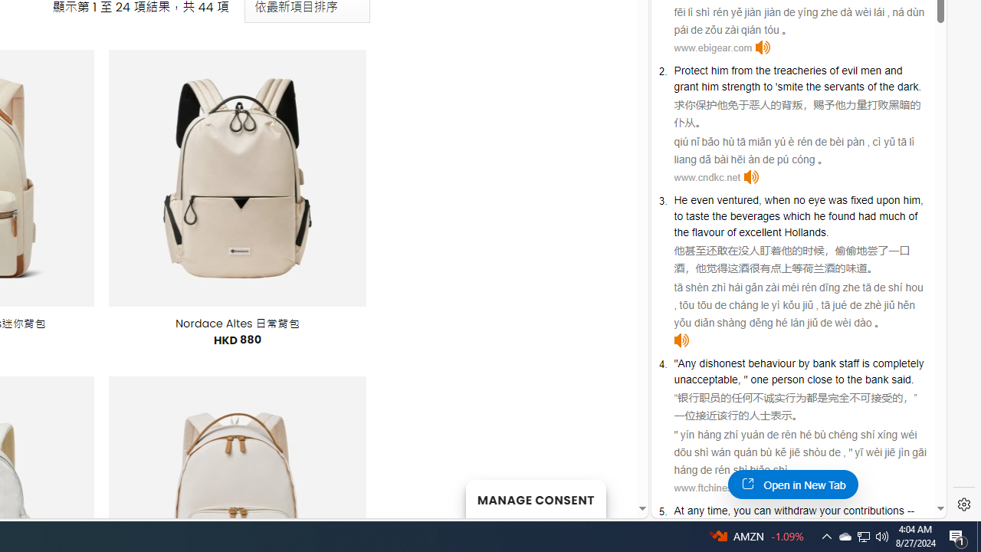  I want to click on -, so click(909, 511).